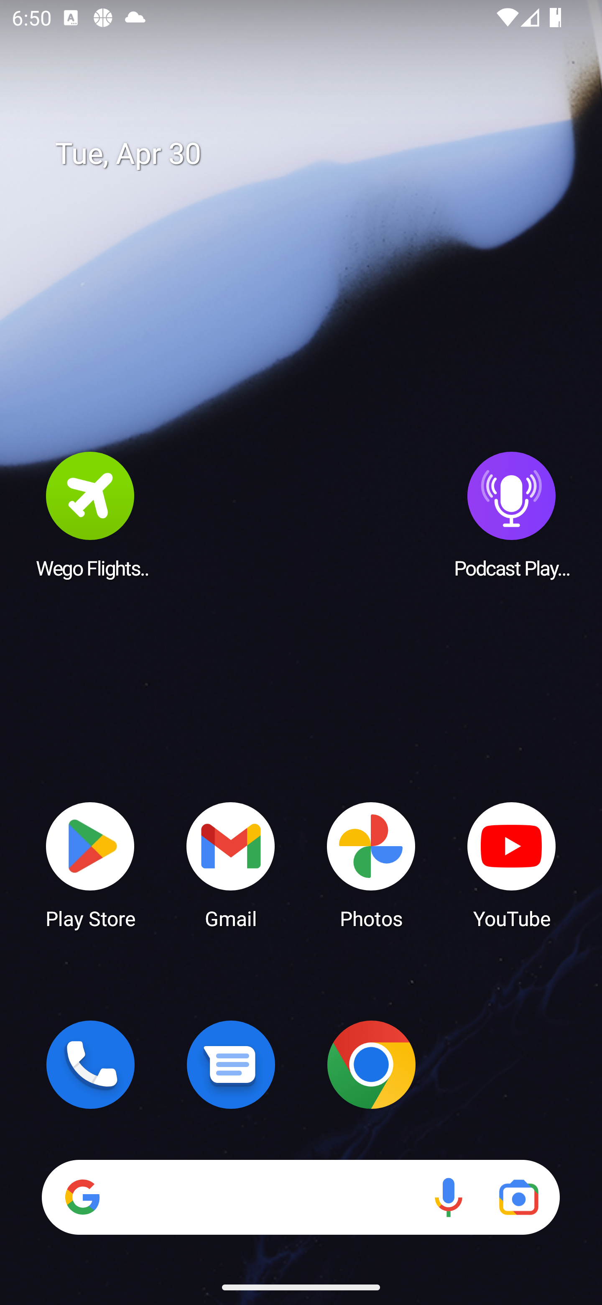 This screenshot has height=1305, width=602. I want to click on Phone, so click(90, 1064).